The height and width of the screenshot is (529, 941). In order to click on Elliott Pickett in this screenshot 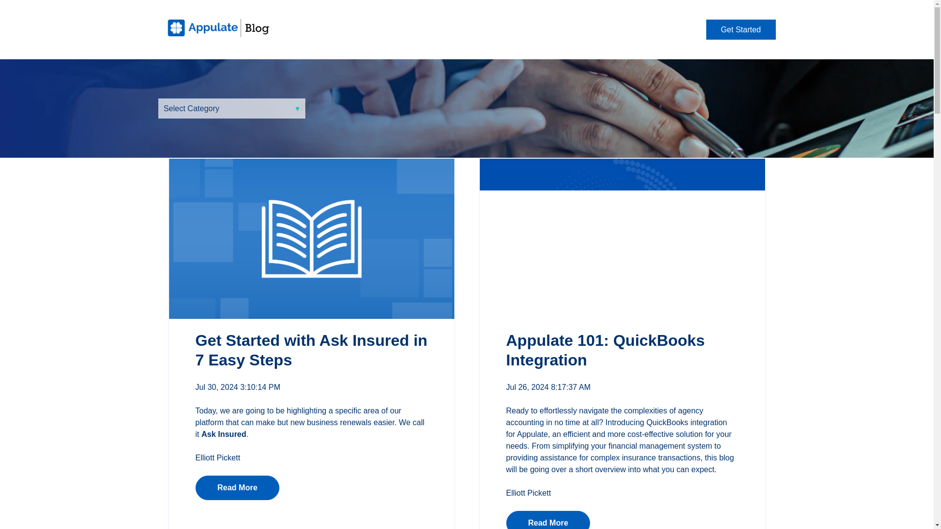, I will do `click(217, 457)`.